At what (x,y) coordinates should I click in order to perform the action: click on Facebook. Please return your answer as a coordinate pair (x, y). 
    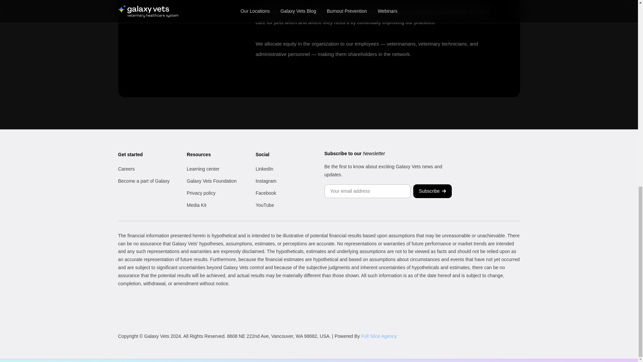
    Looking at the image, I should click on (265, 193).